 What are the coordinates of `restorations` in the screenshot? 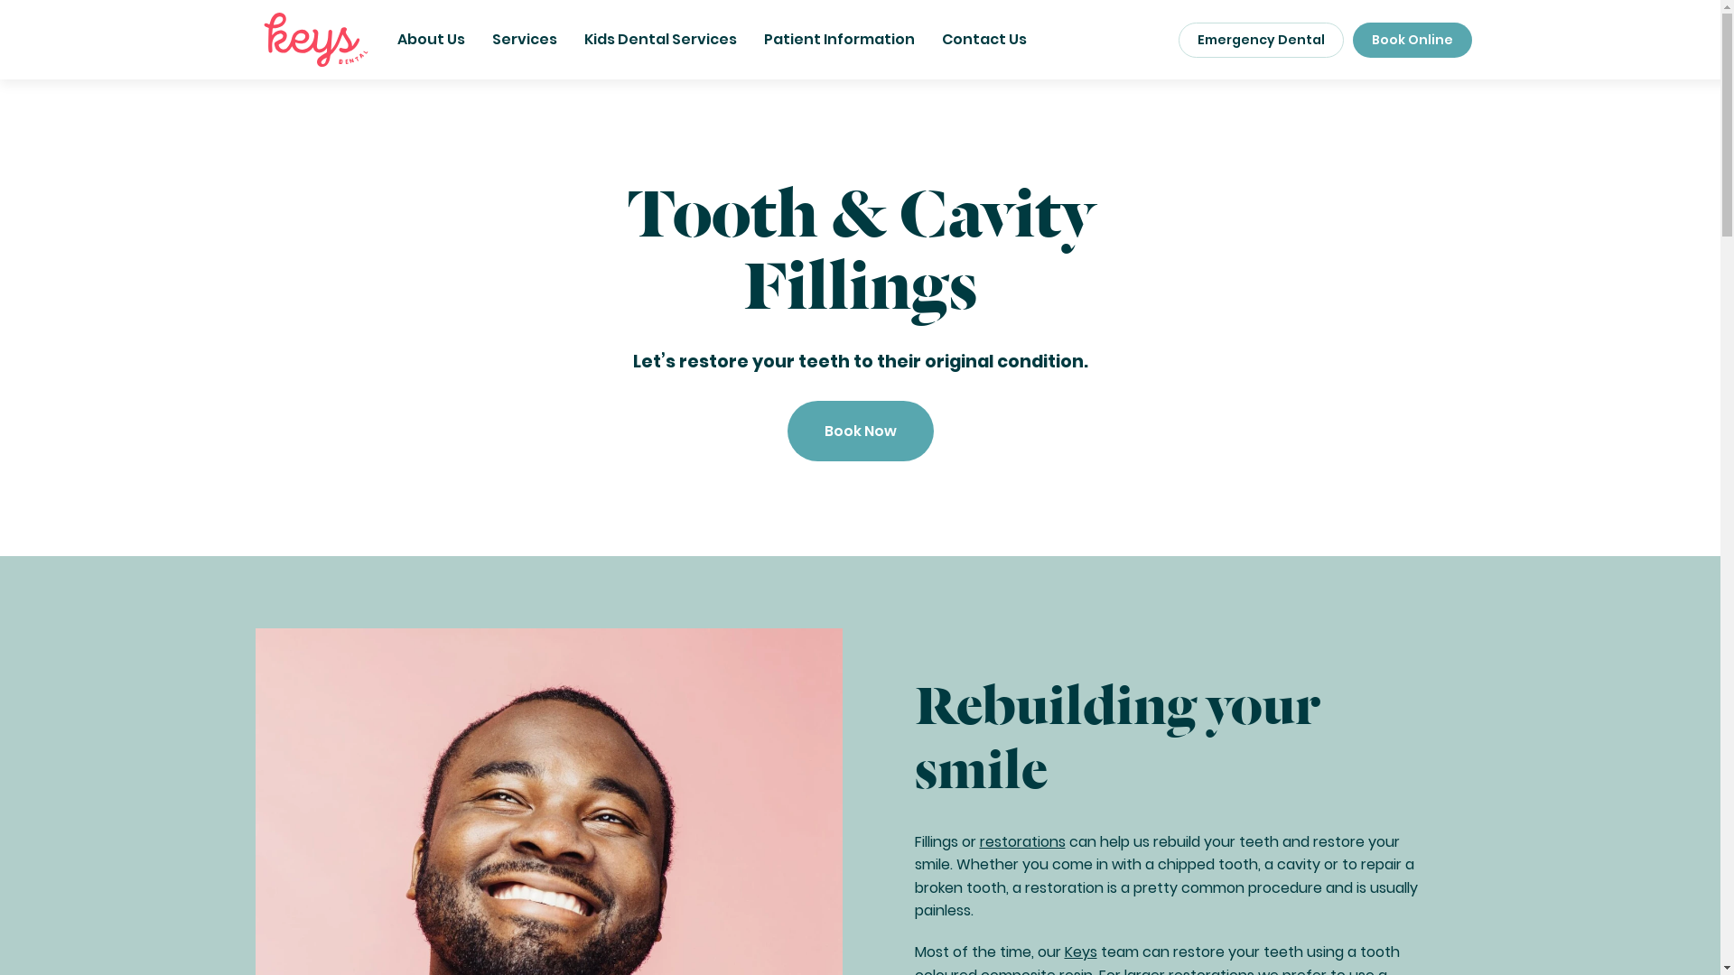 It's located at (1022, 841).